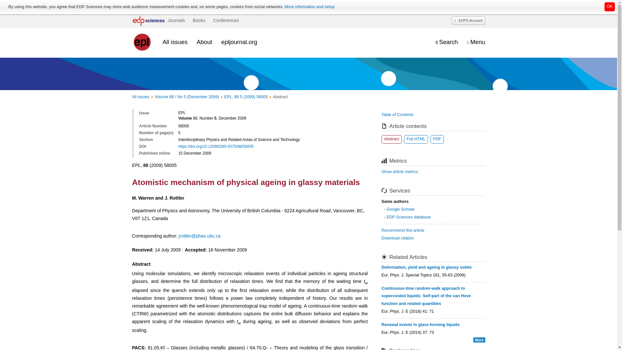 Image resolution: width=622 pixels, height=350 pixels. What do you see at coordinates (176, 20) in the screenshot?
I see `Journals` at bounding box center [176, 20].